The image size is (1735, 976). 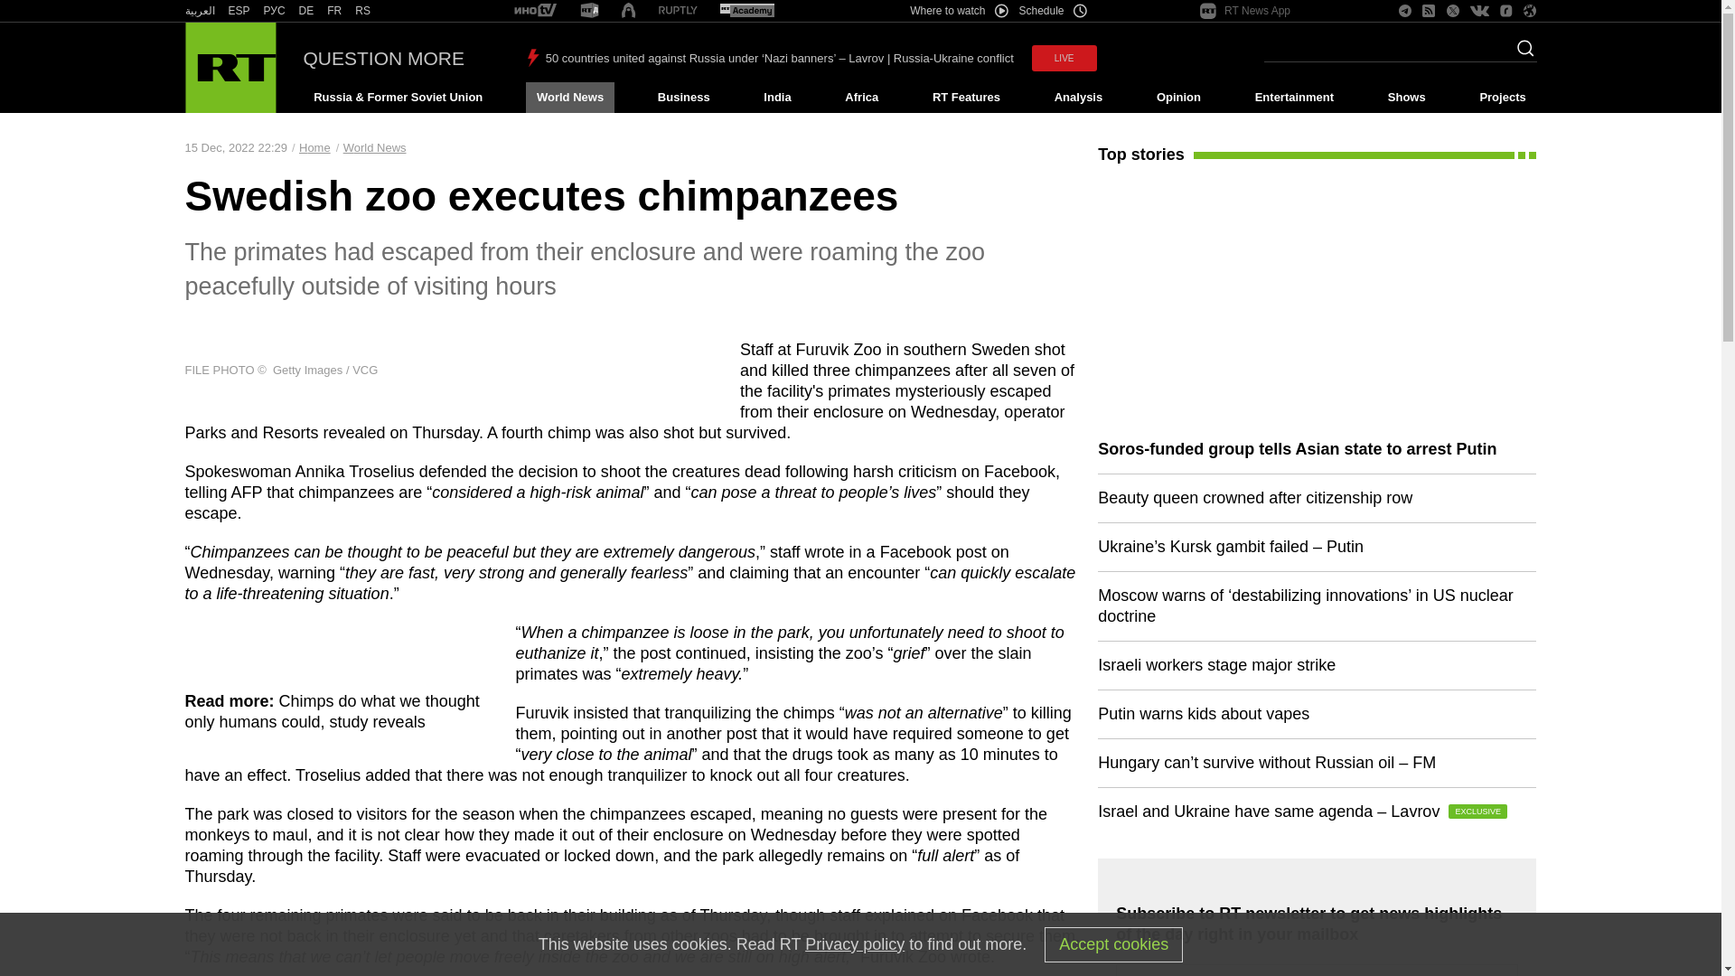 What do you see at coordinates (777, 98) in the screenshot?
I see `India` at bounding box center [777, 98].